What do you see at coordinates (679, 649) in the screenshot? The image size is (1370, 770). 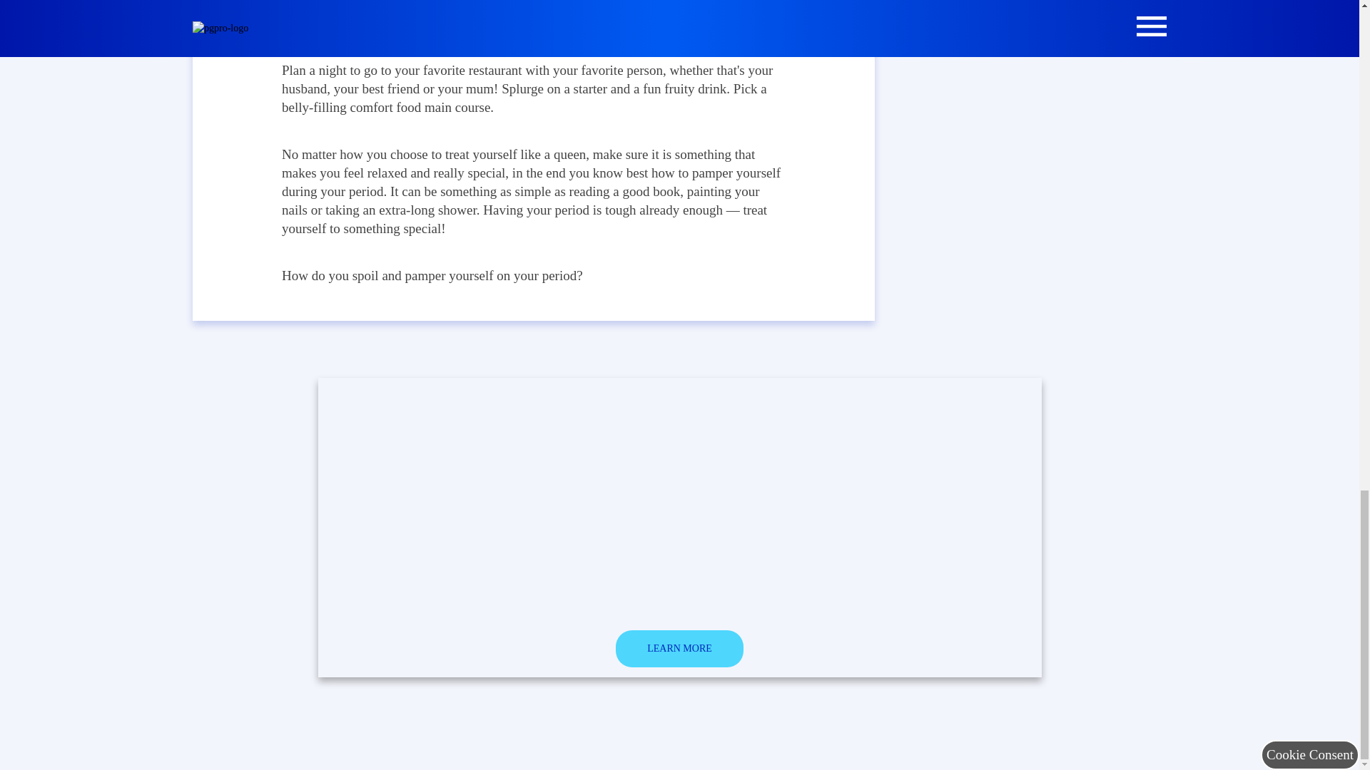 I see `LEARN MORE` at bounding box center [679, 649].